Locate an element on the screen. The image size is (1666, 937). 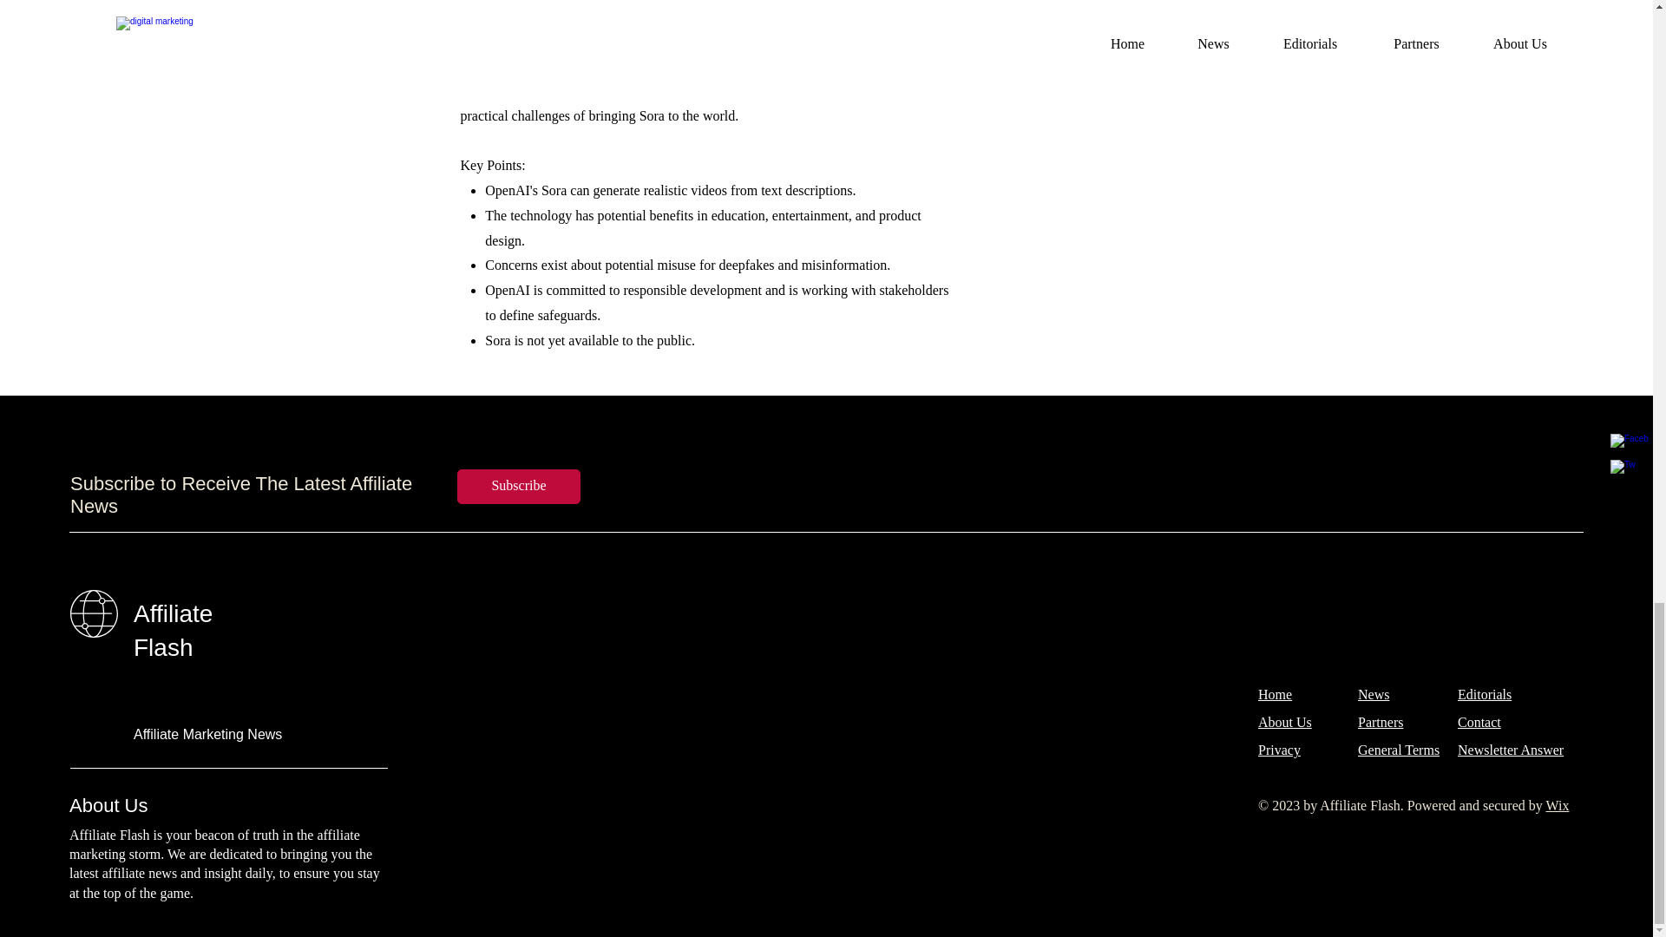
Affiliate Marketing News is located at coordinates (207, 734).